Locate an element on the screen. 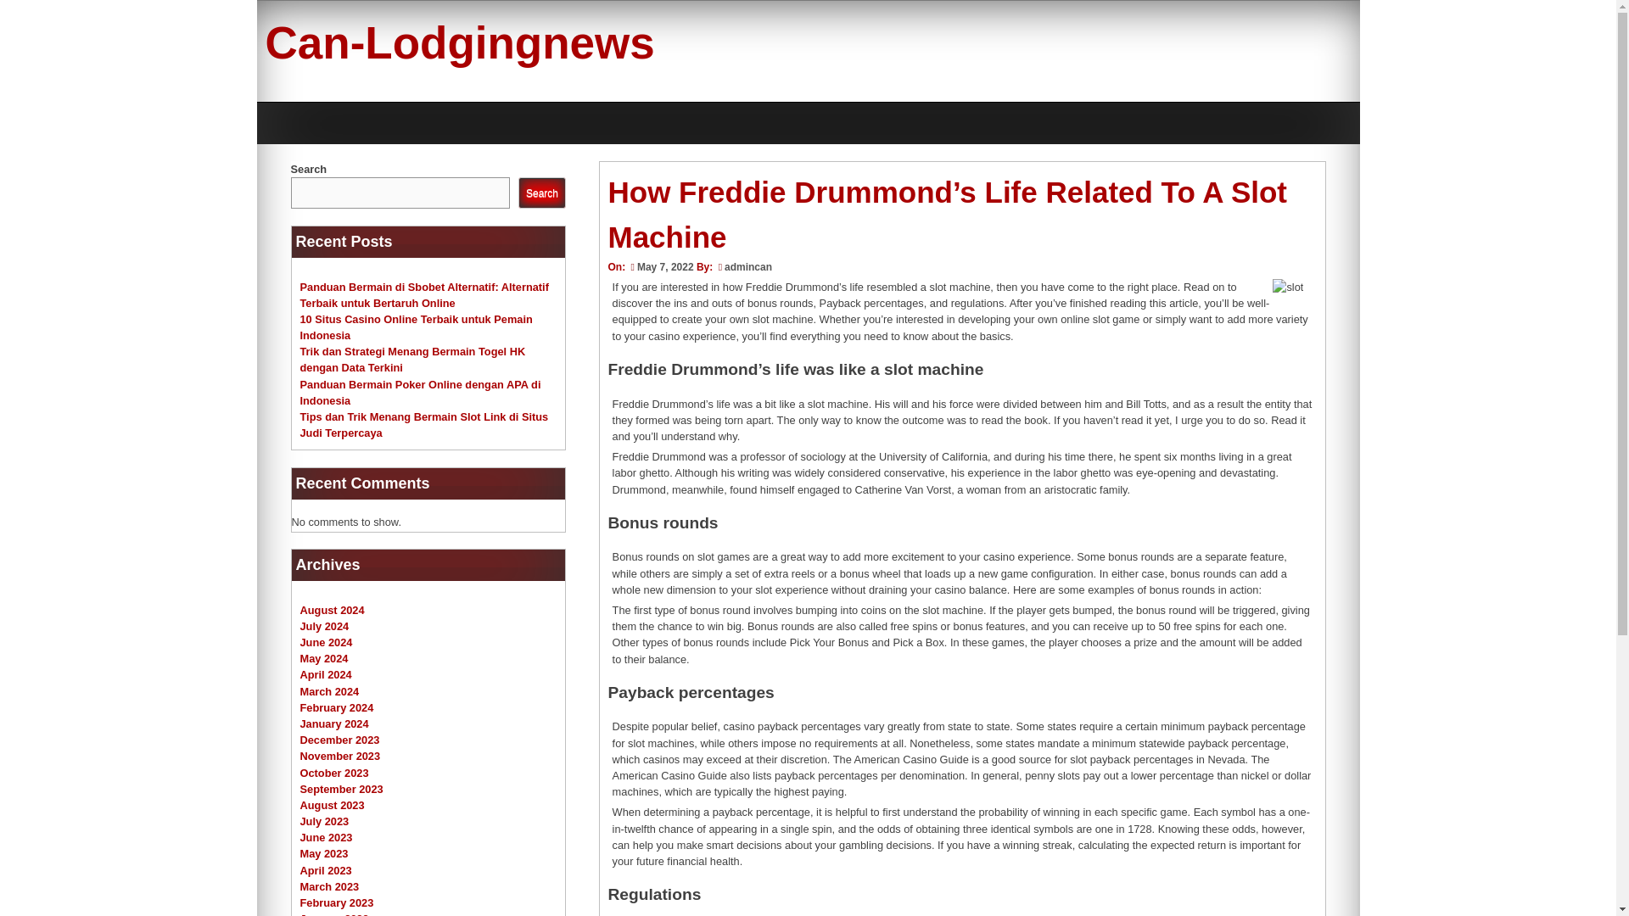 Image resolution: width=1629 pixels, height=916 pixels. March 2024 is located at coordinates (329, 690).